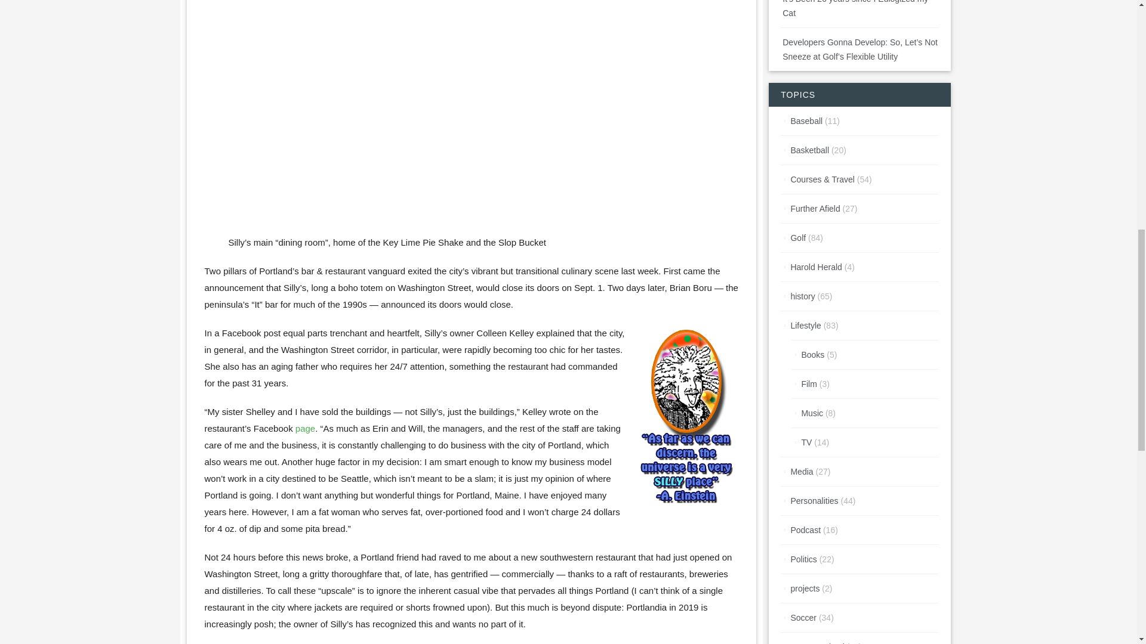  Describe the element at coordinates (806, 120) in the screenshot. I see `Baseball` at that location.